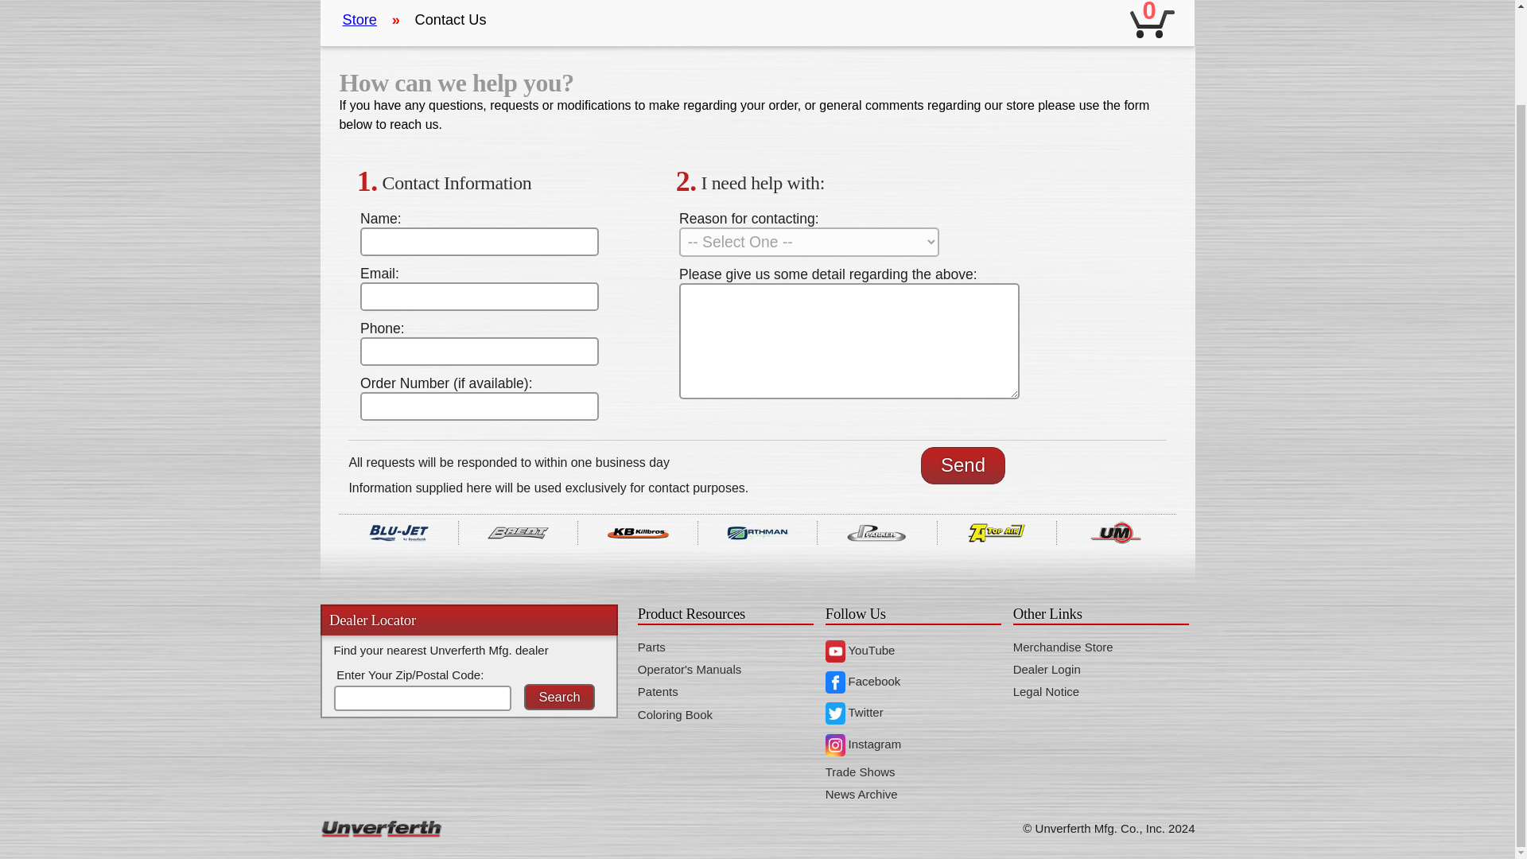  What do you see at coordinates (652, 646) in the screenshot?
I see `Parts` at bounding box center [652, 646].